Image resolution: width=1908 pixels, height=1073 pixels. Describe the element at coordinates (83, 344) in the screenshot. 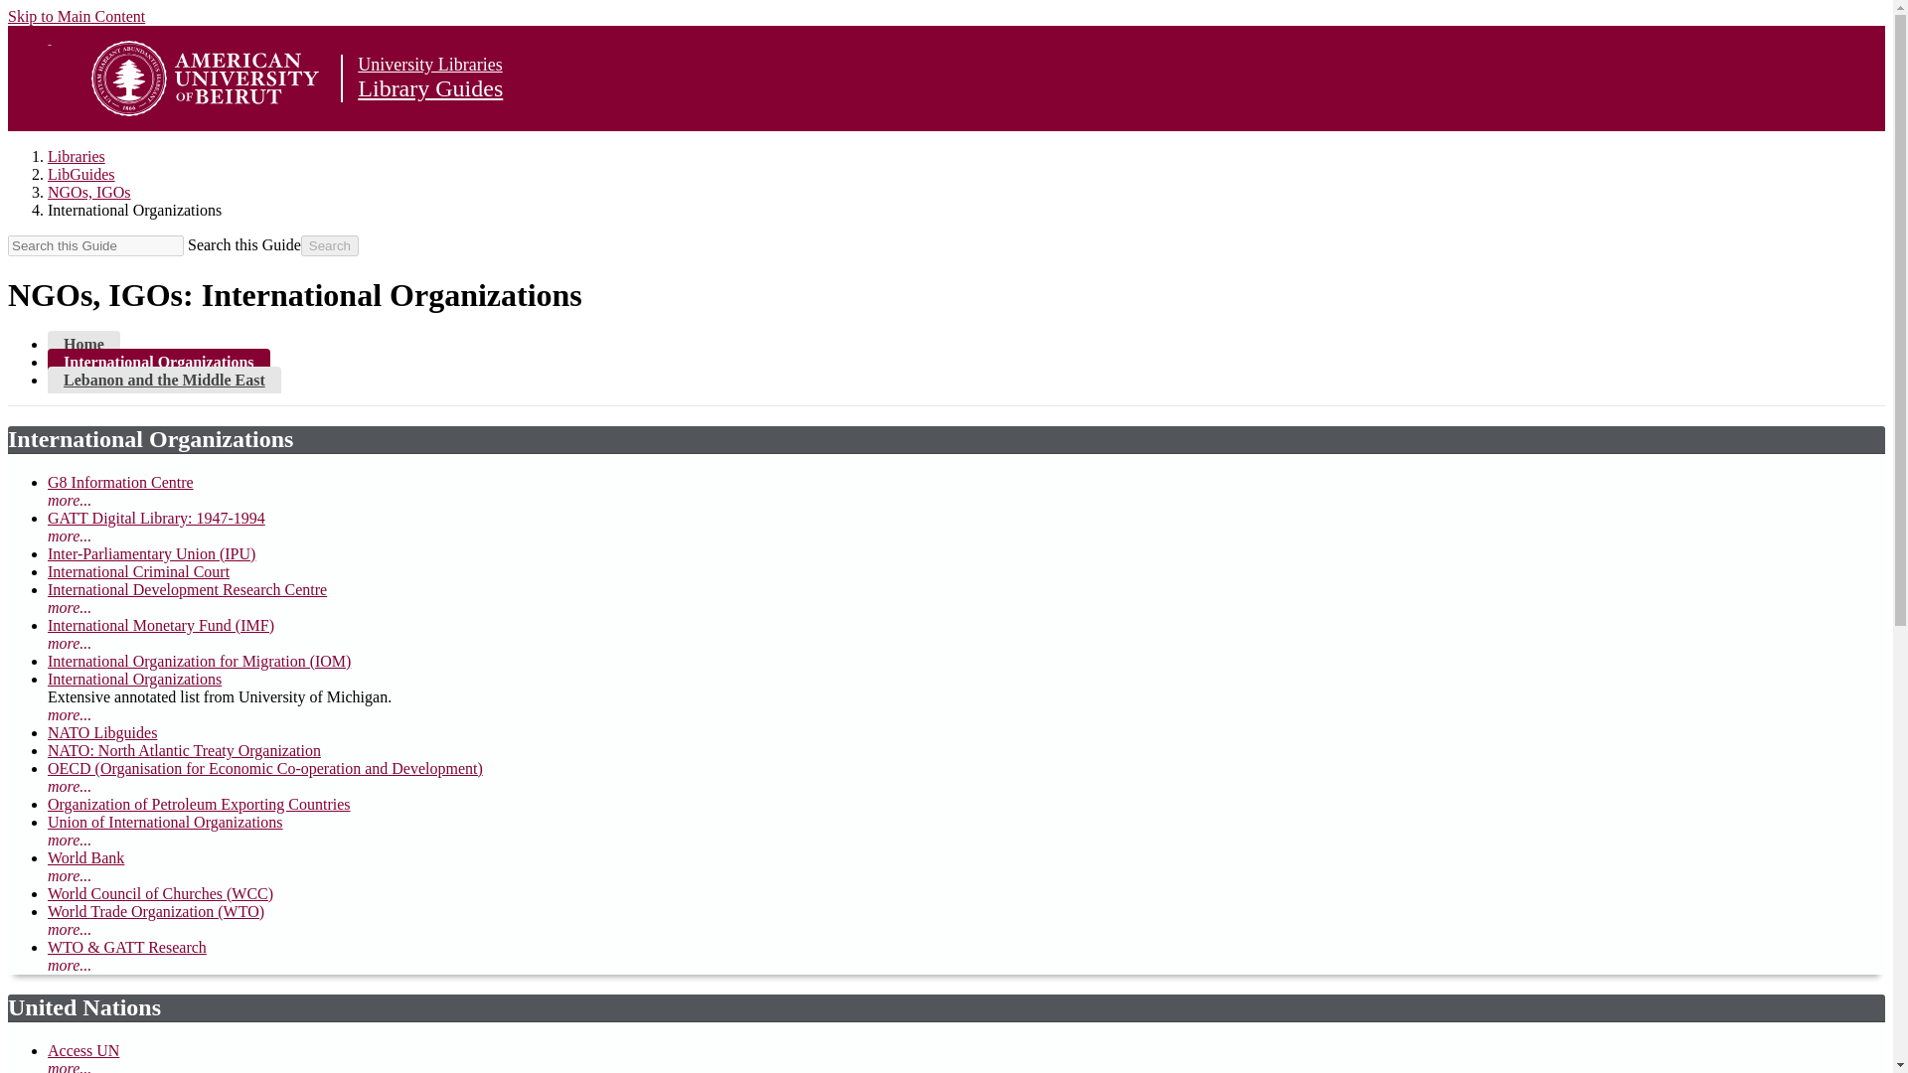

I see `NGOs and Think Tanks` at that location.